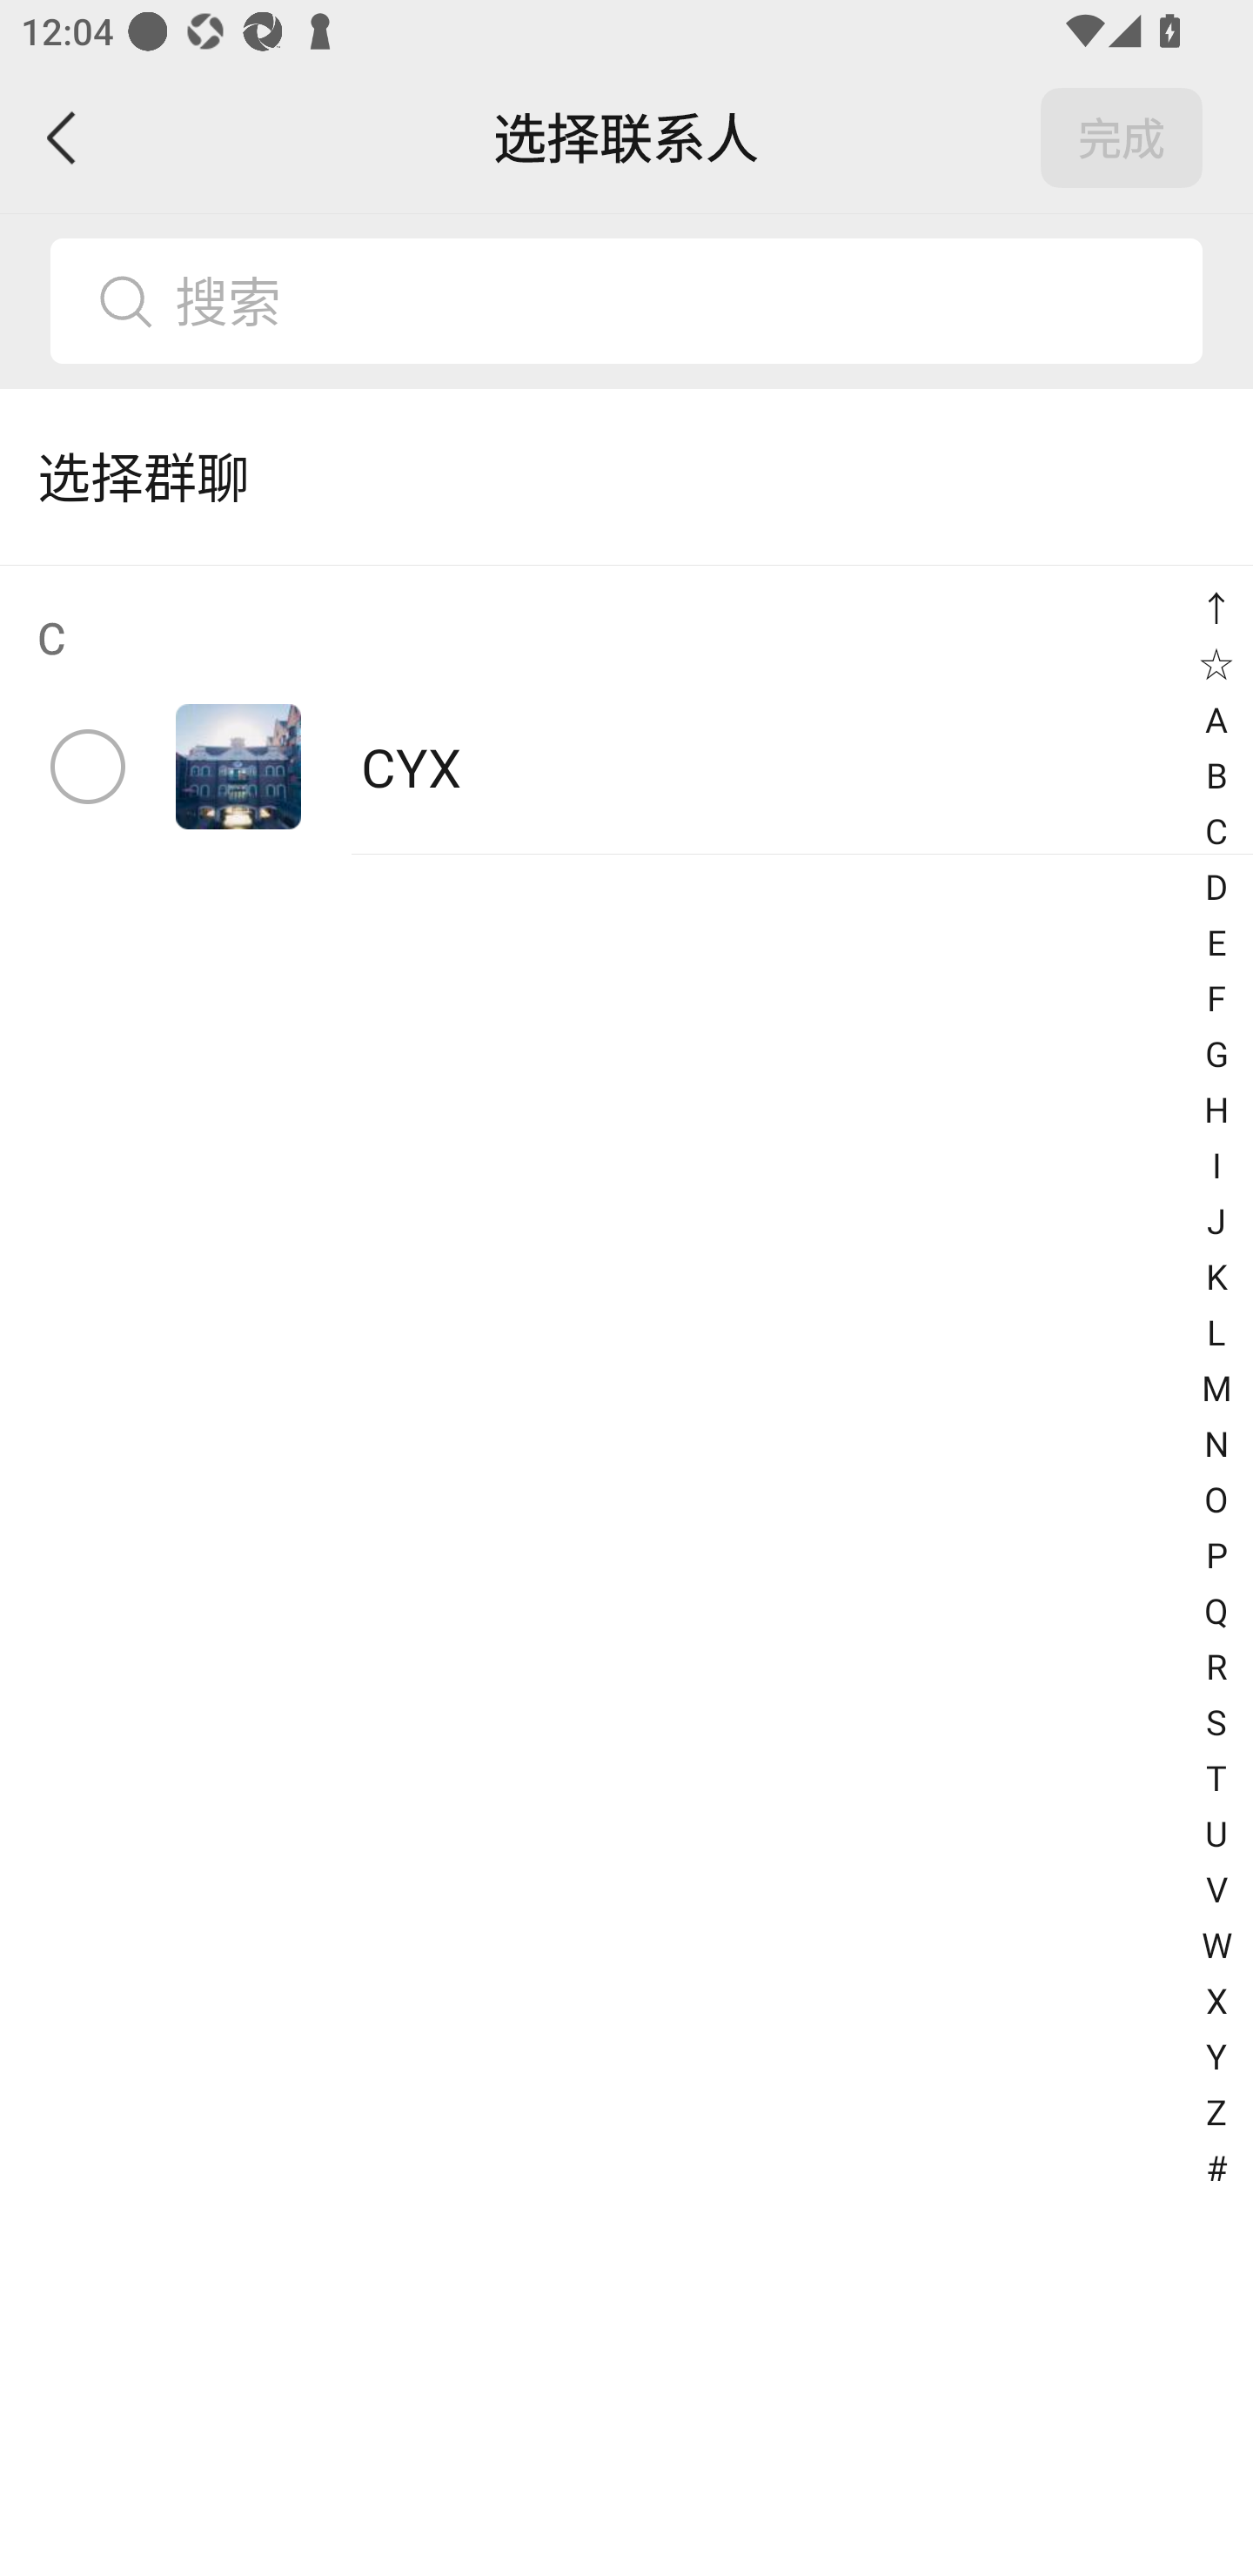 The width and height of the screenshot is (1253, 2576). Describe the element at coordinates (1122, 138) in the screenshot. I see `完成` at that location.